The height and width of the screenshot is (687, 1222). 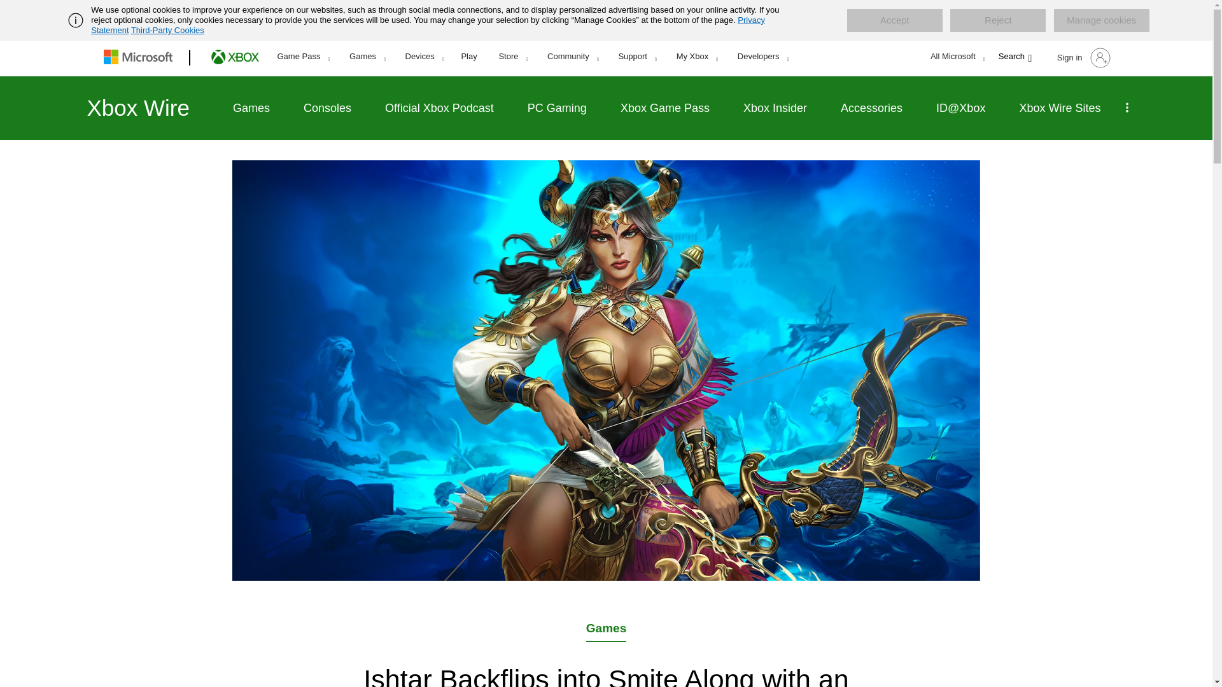 What do you see at coordinates (167, 30) in the screenshot?
I see `Third-Party Cookies` at bounding box center [167, 30].